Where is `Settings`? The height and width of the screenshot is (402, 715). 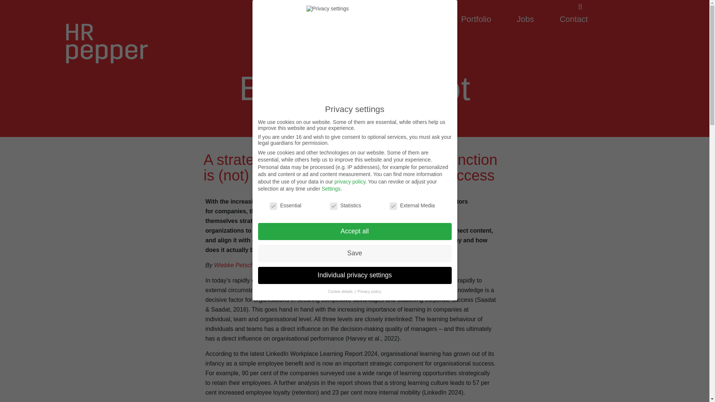
Settings is located at coordinates (331, 188).